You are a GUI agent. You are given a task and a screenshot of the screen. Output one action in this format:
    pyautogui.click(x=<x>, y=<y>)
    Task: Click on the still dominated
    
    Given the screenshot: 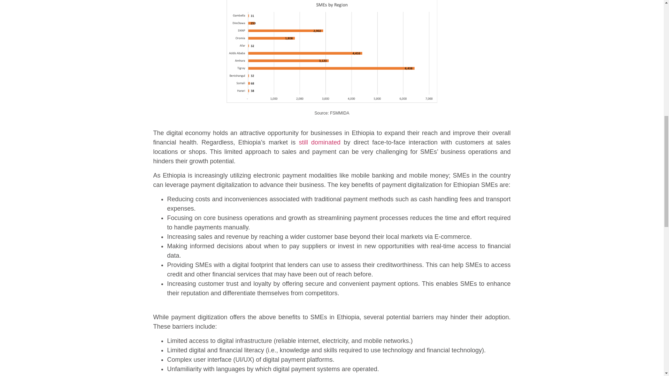 What is the action you would take?
    pyautogui.click(x=318, y=142)
    